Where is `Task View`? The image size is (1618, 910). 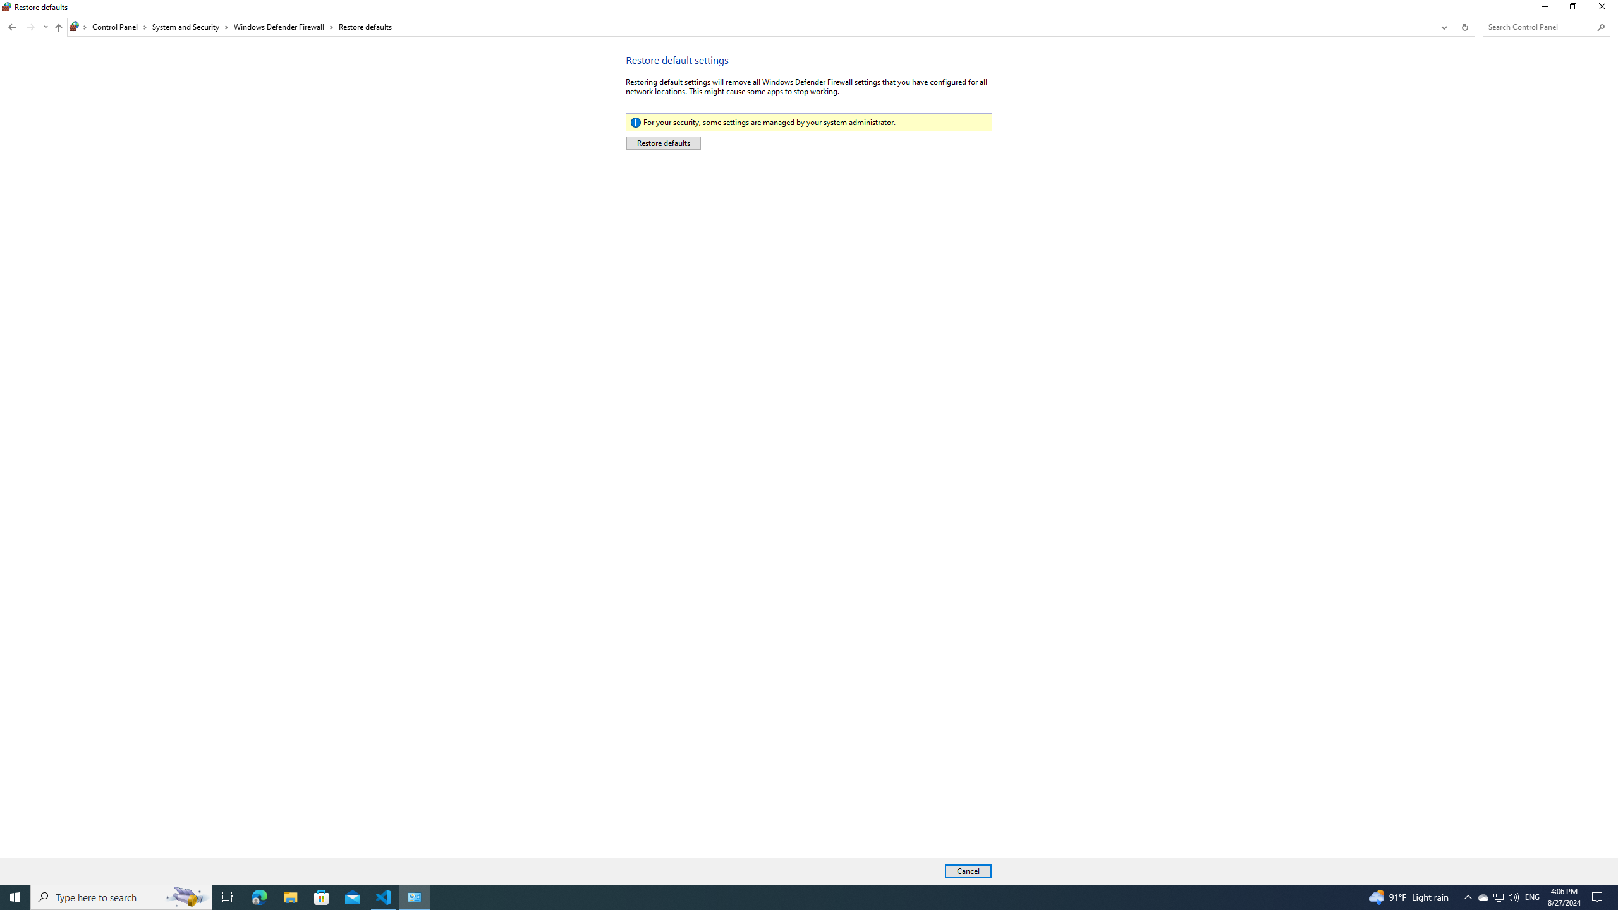
Task View is located at coordinates (228, 897).